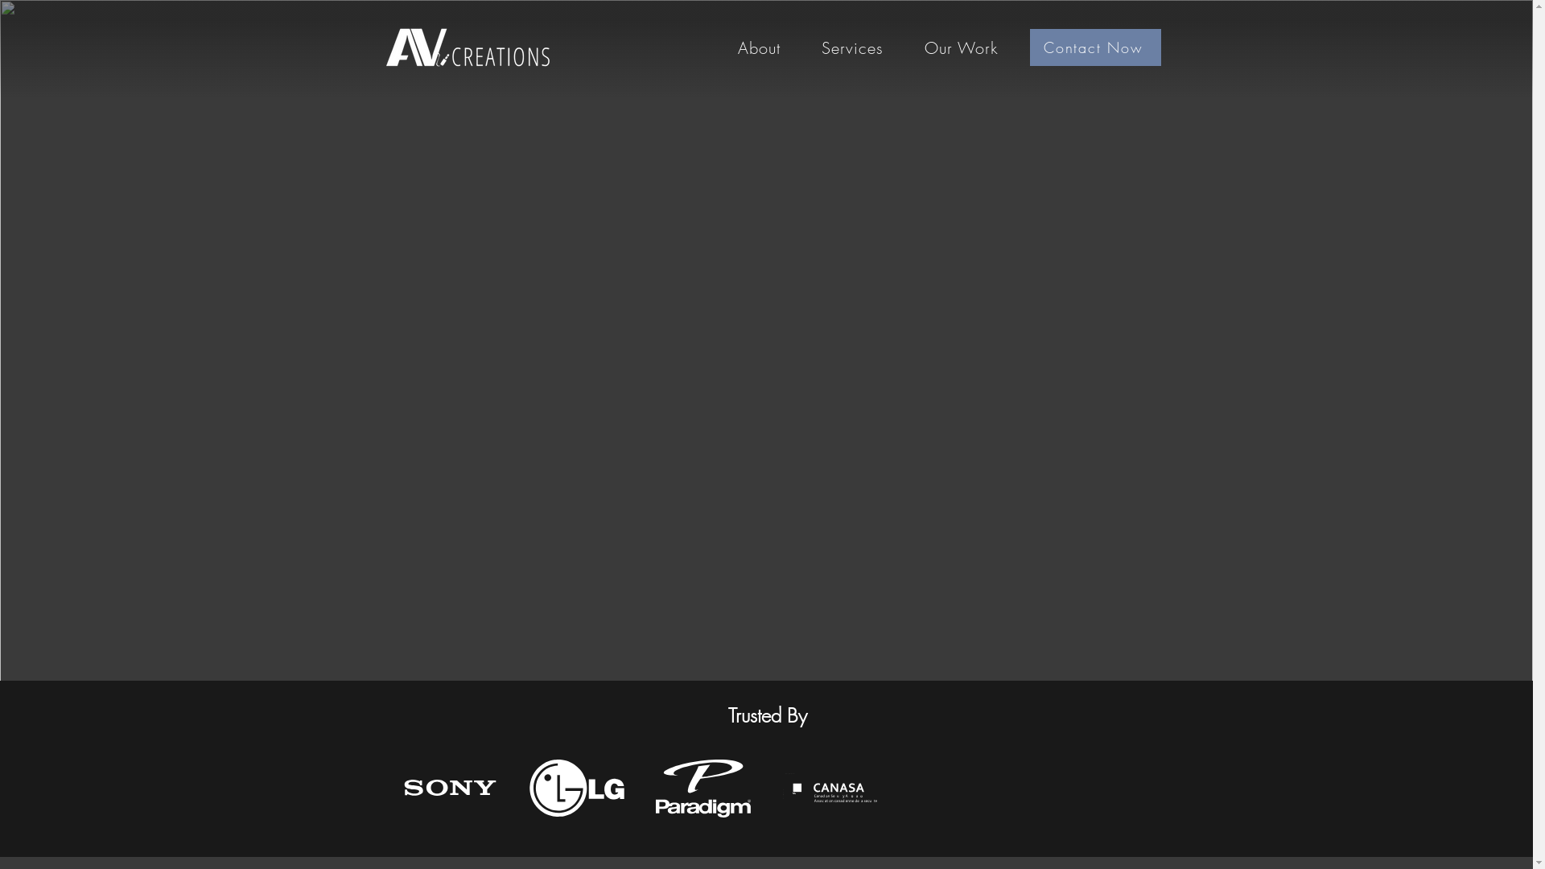 The width and height of the screenshot is (1545, 869). What do you see at coordinates (760, 48) in the screenshot?
I see `About` at bounding box center [760, 48].